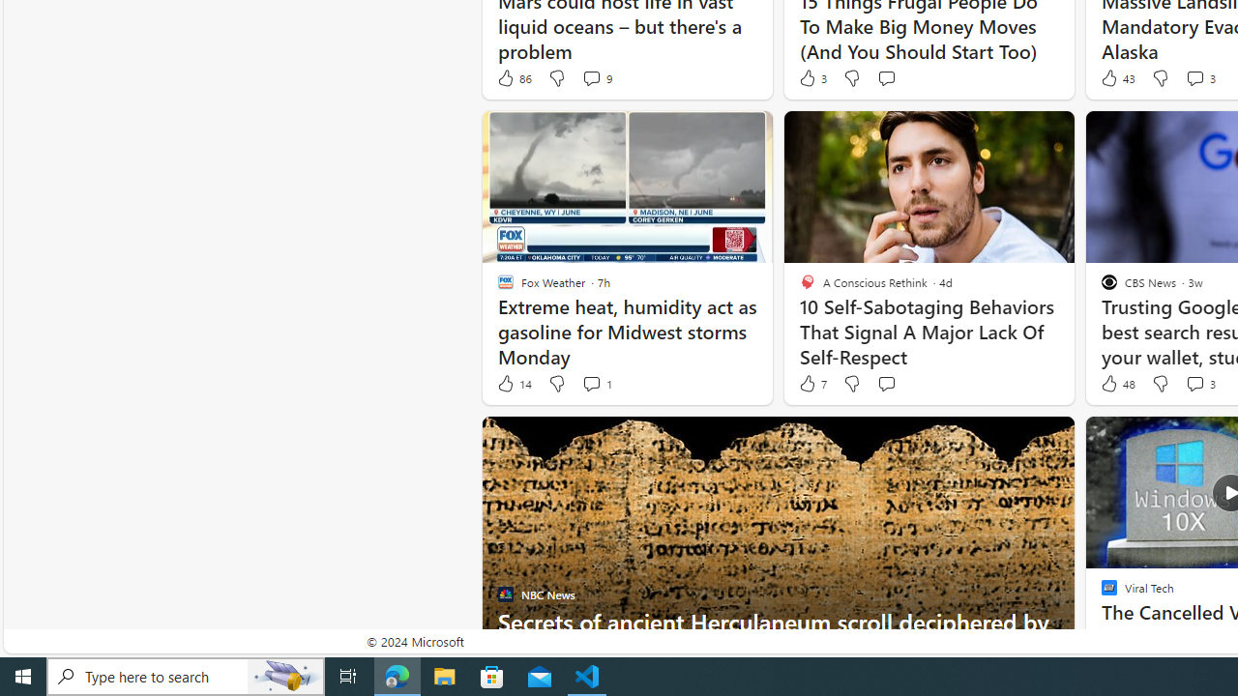 The width and height of the screenshot is (1238, 696). Describe the element at coordinates (1199, 384) in the screenshot. I see `View comments 3 Comment` at that location.